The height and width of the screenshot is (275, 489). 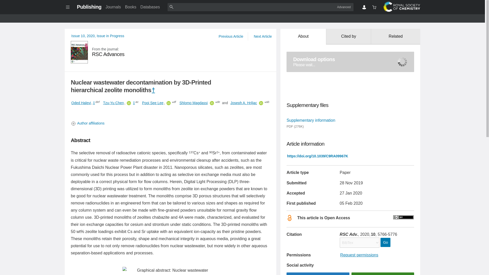 What do you see at coordinates (262, 36) in the screenshot?
I see `Next Article` at bounding box center [262, 36].